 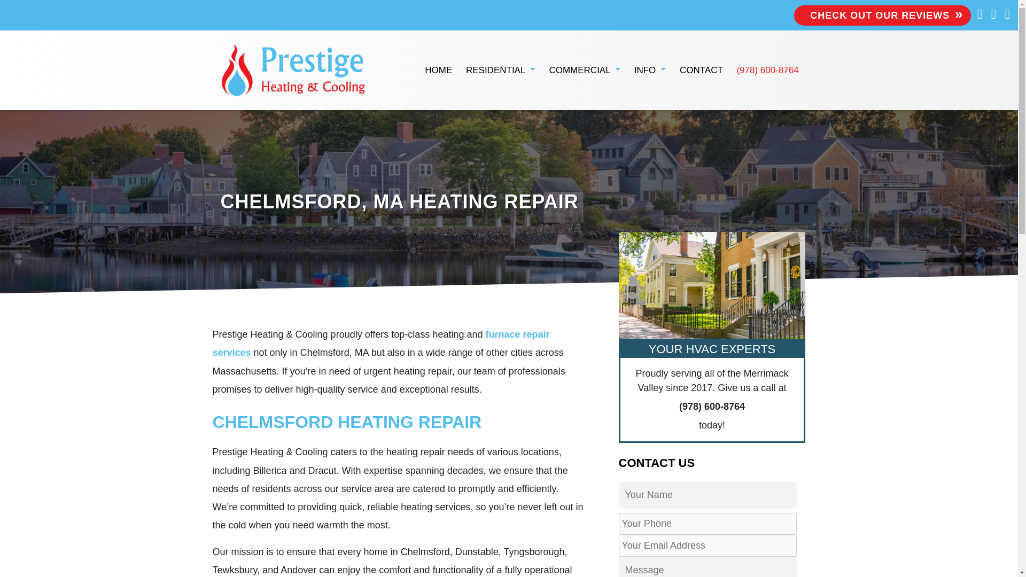 I want to click on HOME, so click(x=439, y=71).